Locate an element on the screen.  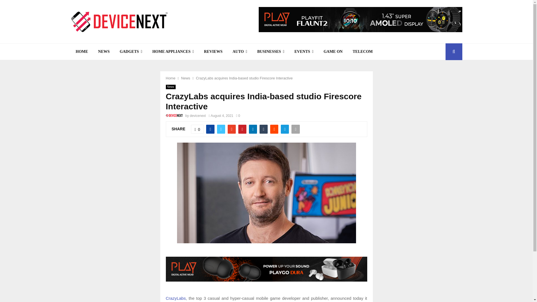
EVENTS is located at coordinates (304, 51).